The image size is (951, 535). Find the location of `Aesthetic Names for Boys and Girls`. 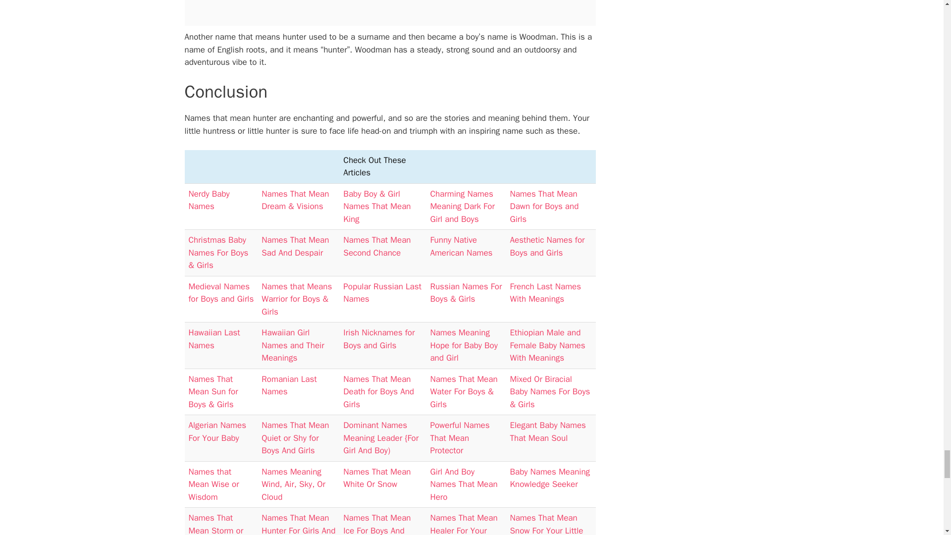

Aesthetic Names for Boys and Girls is located at coordinates (547, 246).